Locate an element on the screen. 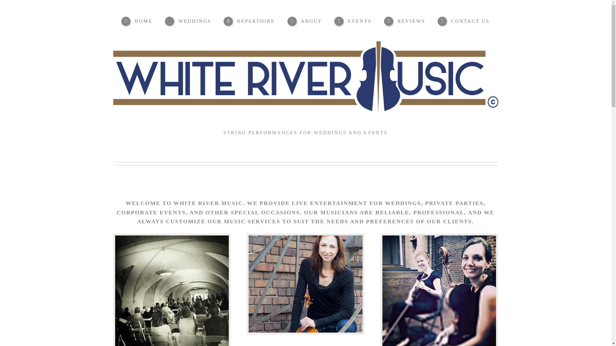  WEDDINGS is located at coordinates (188, 21).